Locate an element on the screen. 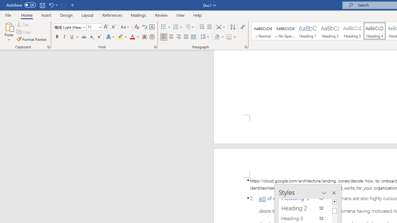 The height and width of the screenshot is (223, 397). Undo Style is located at coordinates (51, 5).